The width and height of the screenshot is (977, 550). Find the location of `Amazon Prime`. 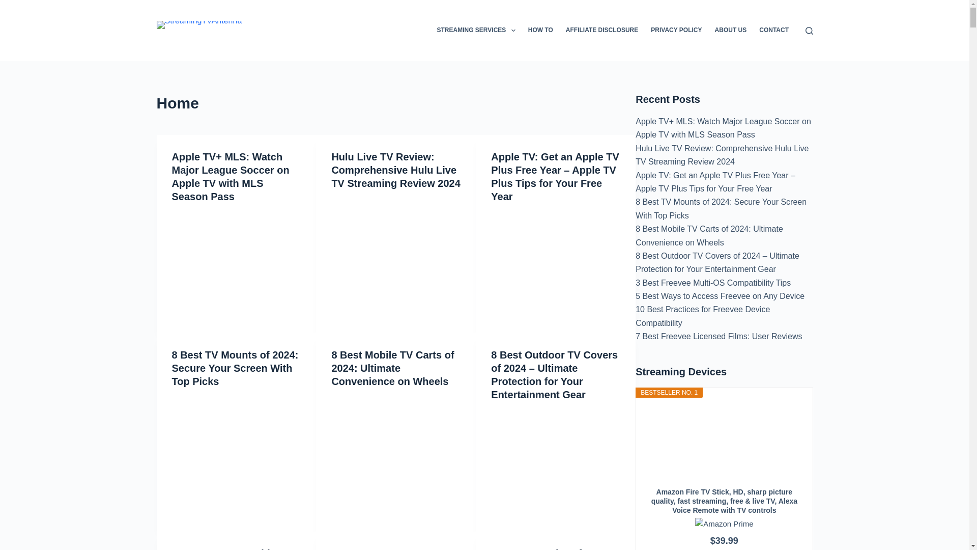

Amazon Prime is located at coordinates (724, 523).